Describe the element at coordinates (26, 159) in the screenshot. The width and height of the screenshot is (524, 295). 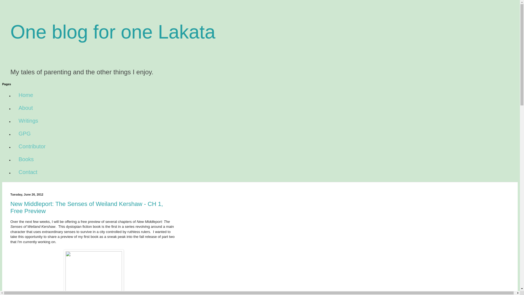
I see `Books` at that location.